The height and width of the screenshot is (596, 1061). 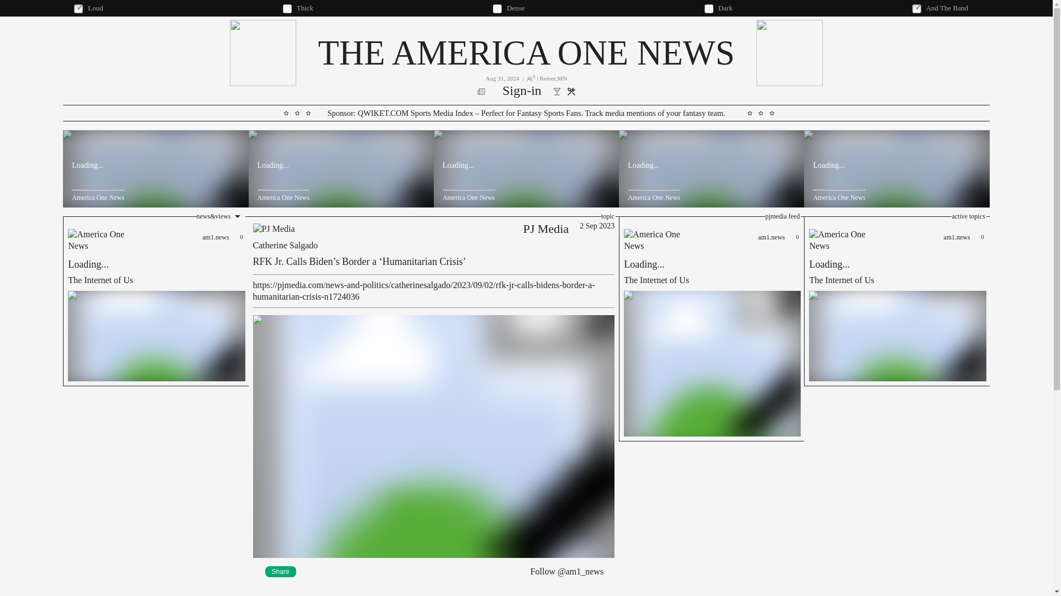 What do you see at coordinates (383, 113) in the screenshot?
I see `QWIKET.COM` at bounding box center [383, 113].